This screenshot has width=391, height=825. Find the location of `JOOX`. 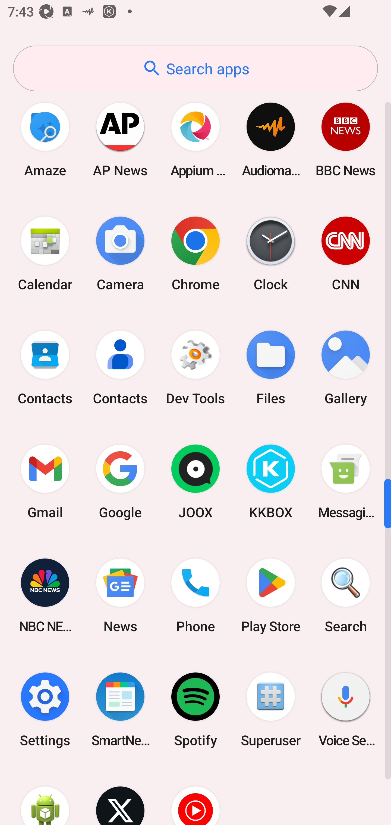

JOOX is located at coordinates (195, 482).